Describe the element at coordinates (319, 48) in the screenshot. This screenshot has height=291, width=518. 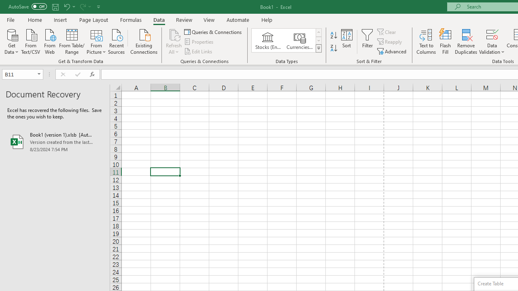
I see `Class: NetUIImage` at that location.